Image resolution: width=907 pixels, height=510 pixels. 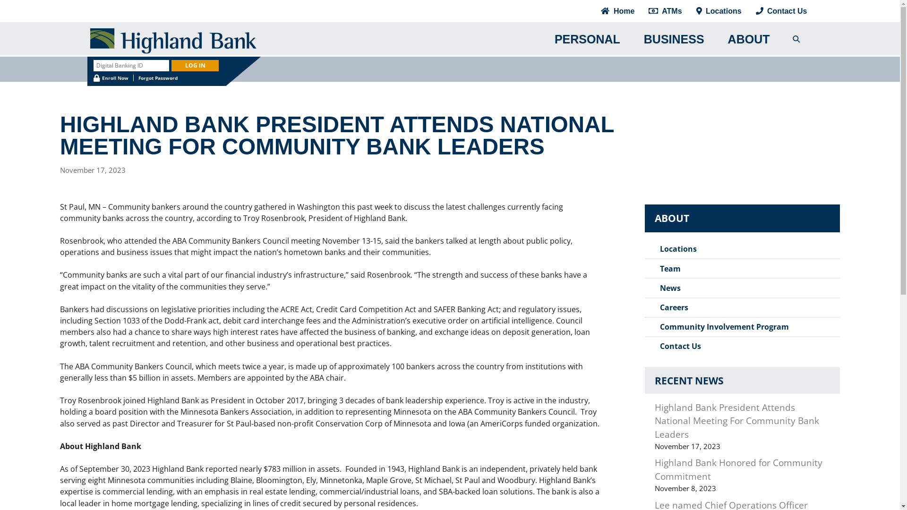 I want to click on ABOUT, so click(x=743, y=219).